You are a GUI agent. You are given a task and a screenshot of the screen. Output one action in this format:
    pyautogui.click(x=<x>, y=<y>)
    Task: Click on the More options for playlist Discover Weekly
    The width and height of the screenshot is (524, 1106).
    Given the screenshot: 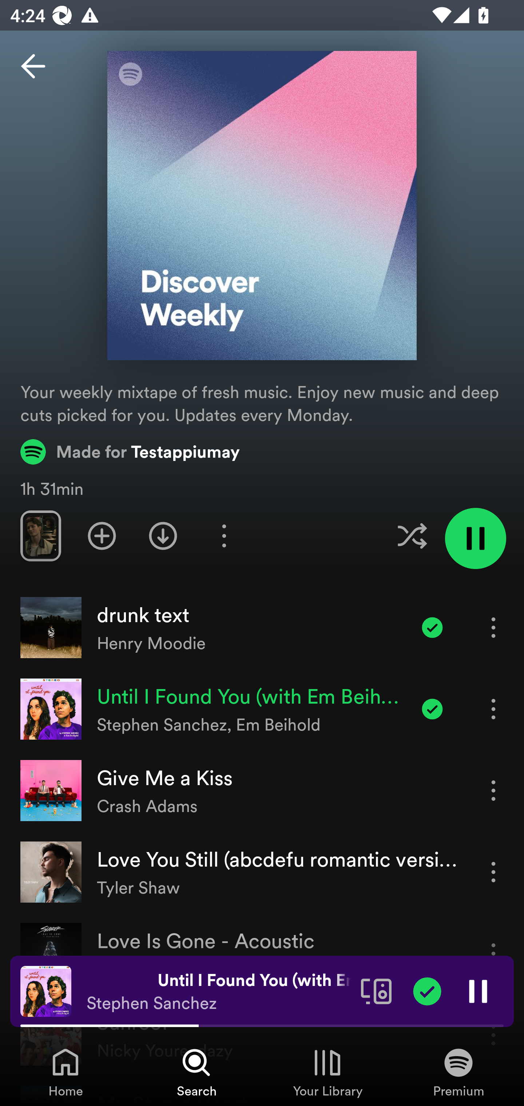 What is the action you would take?
    pyautogui.click(x=224, y=536)
    